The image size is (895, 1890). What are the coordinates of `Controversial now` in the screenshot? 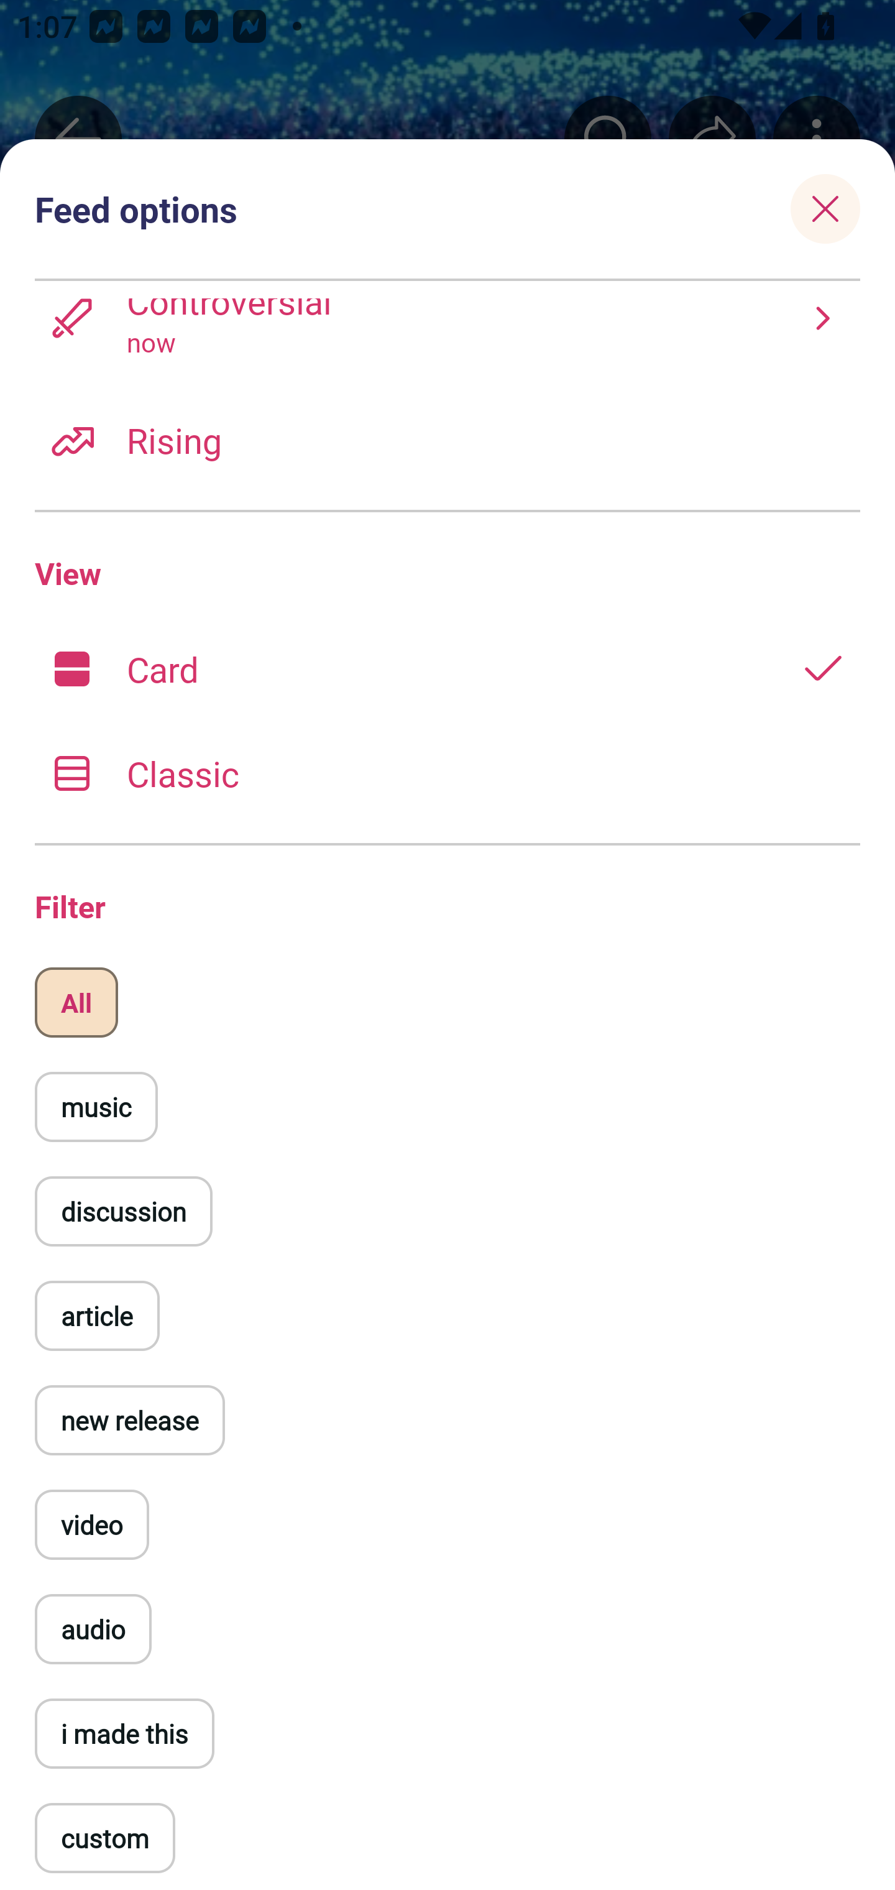 It's located at (447, 343).